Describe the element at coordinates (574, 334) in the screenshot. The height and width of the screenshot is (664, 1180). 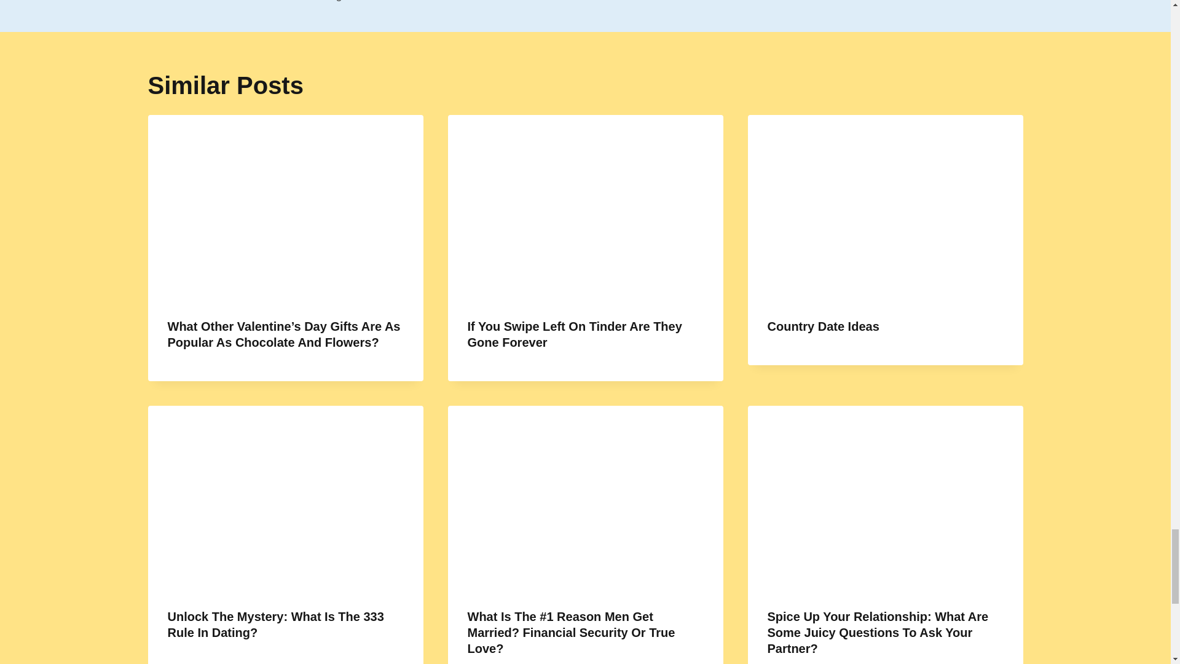
I see `Country Date Ideas` at that location.